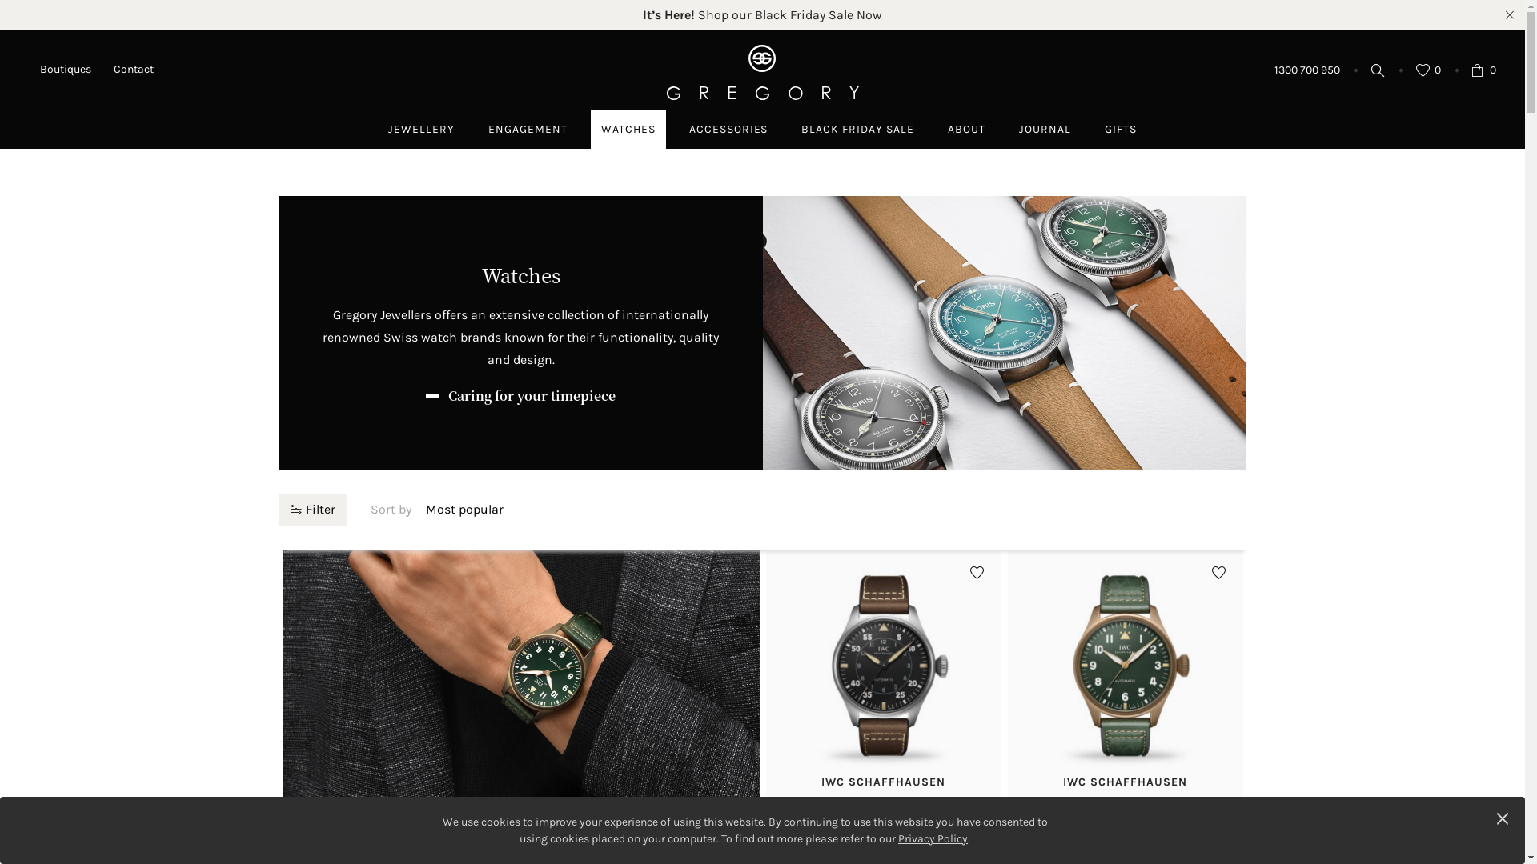  What do you see at coordinates (1484, 70) in the screenshot?
I see `0` at bounding box center [1484, 70].